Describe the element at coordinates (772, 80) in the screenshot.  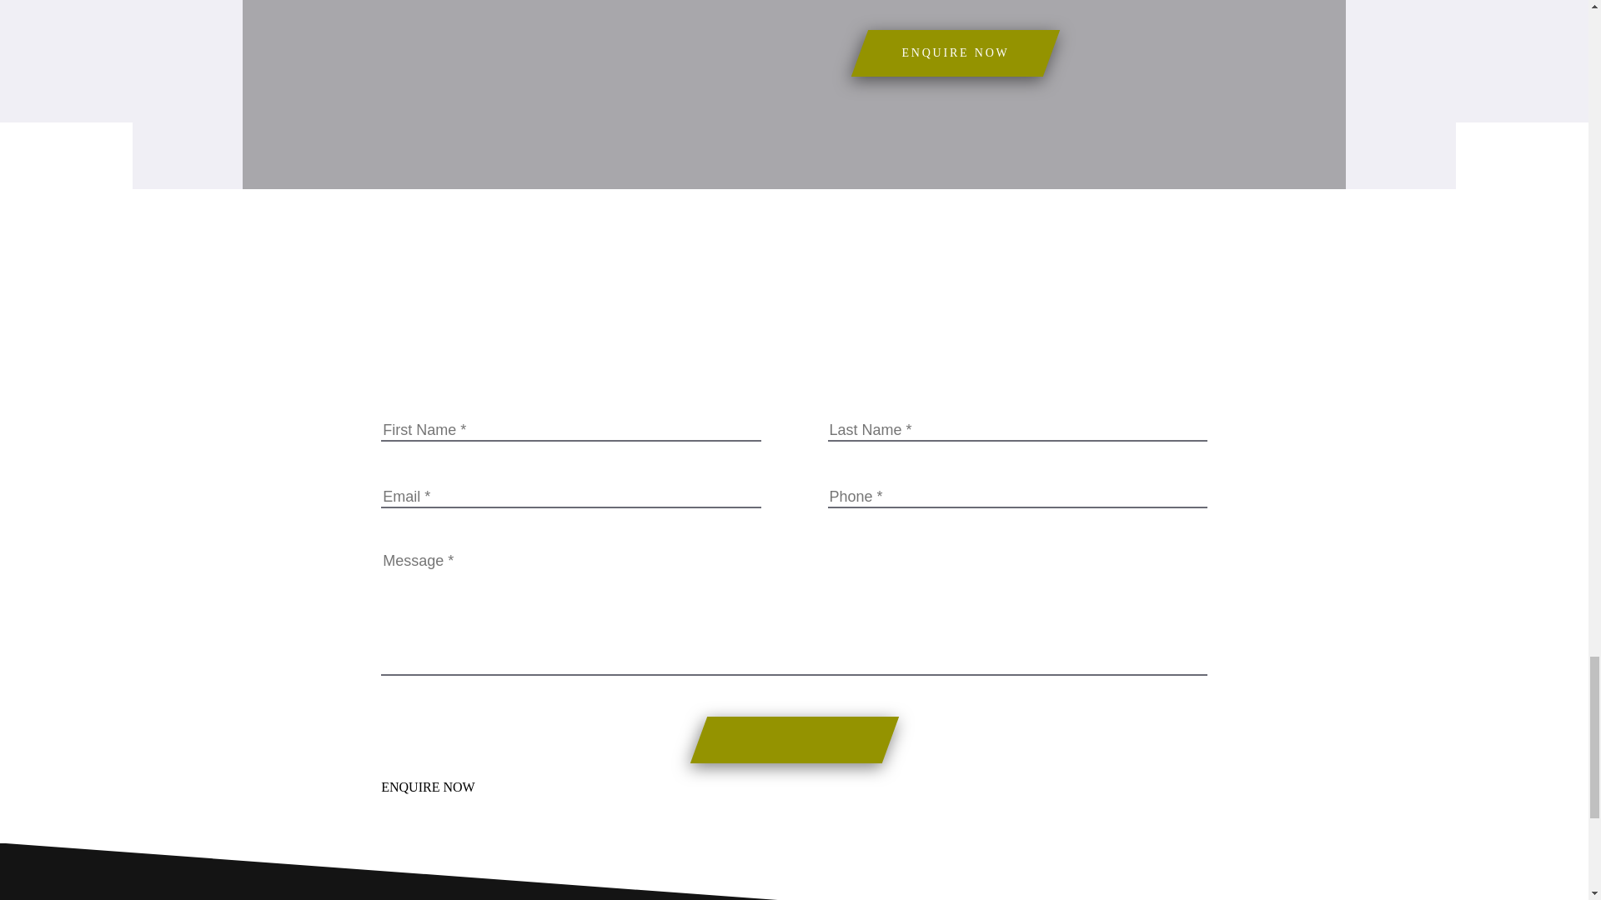
I see `FIND OUT MORE` at that location.